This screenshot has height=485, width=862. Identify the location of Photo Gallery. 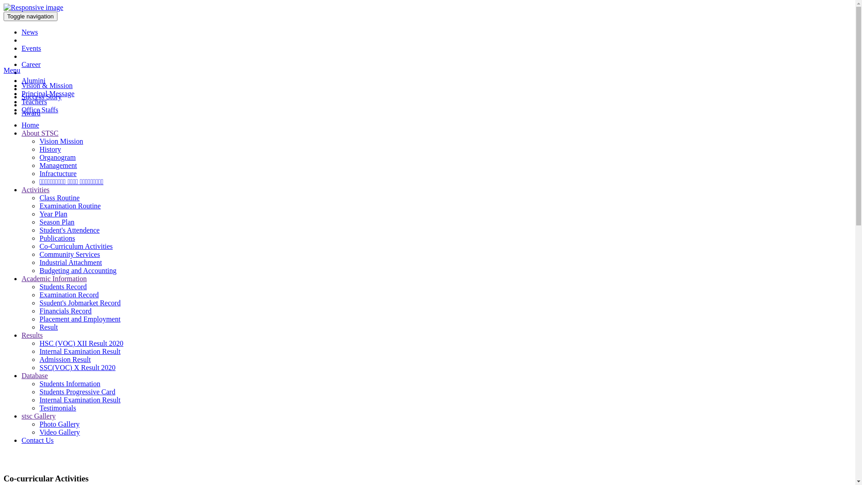
(59, 424).